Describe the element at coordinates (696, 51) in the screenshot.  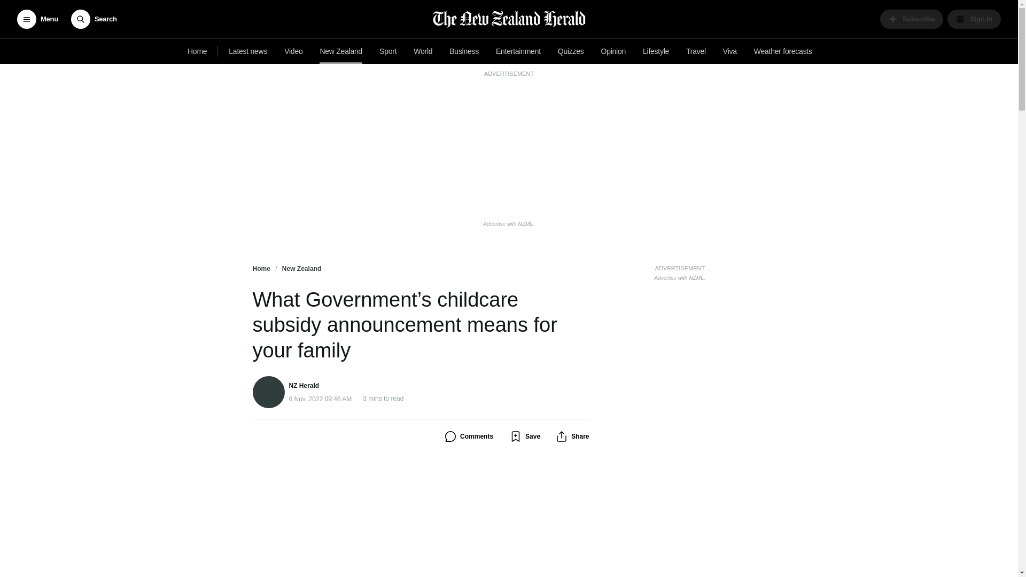
I see `Lifestyle` at that location.